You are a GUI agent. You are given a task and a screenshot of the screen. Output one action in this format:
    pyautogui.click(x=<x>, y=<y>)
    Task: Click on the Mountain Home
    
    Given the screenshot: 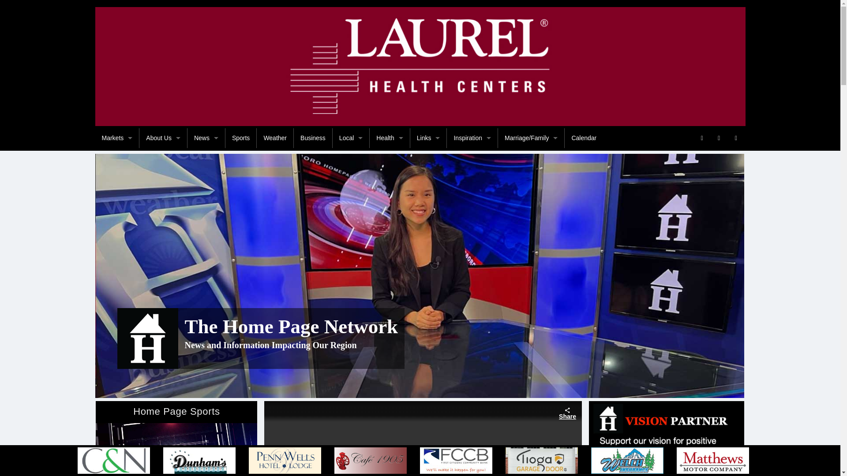 What is the action you would take?
    pyautogui.click(x=206, y=396)
    